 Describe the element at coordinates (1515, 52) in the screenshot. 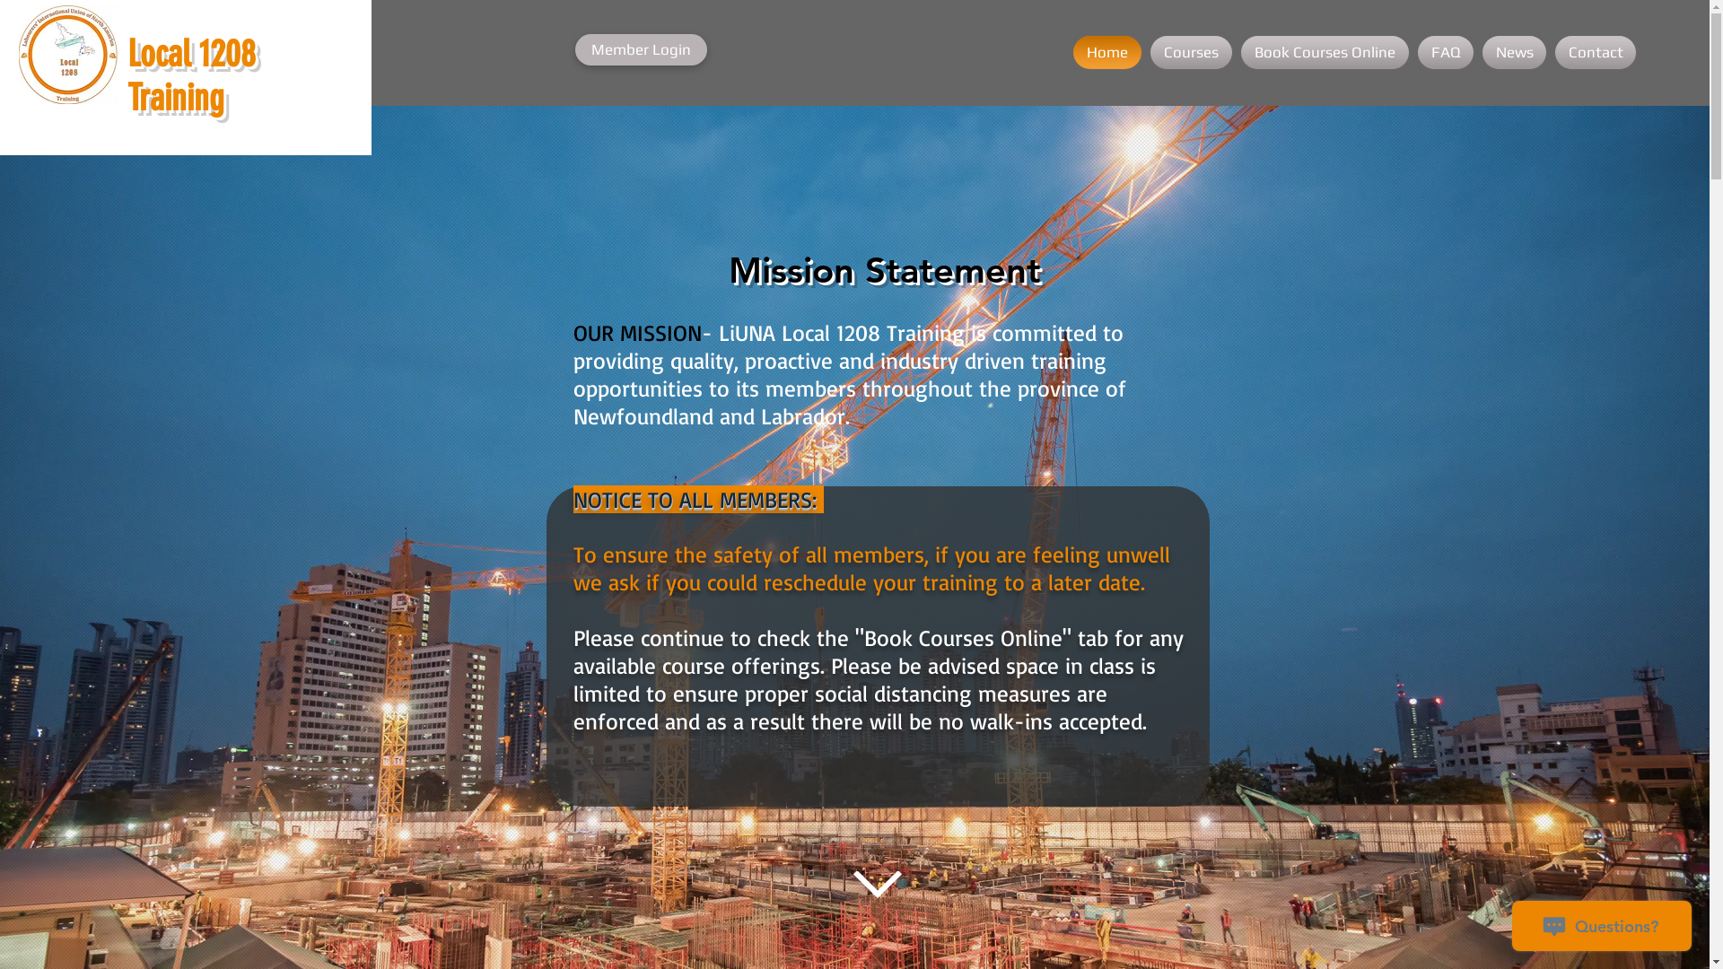

I see `News` at that location.